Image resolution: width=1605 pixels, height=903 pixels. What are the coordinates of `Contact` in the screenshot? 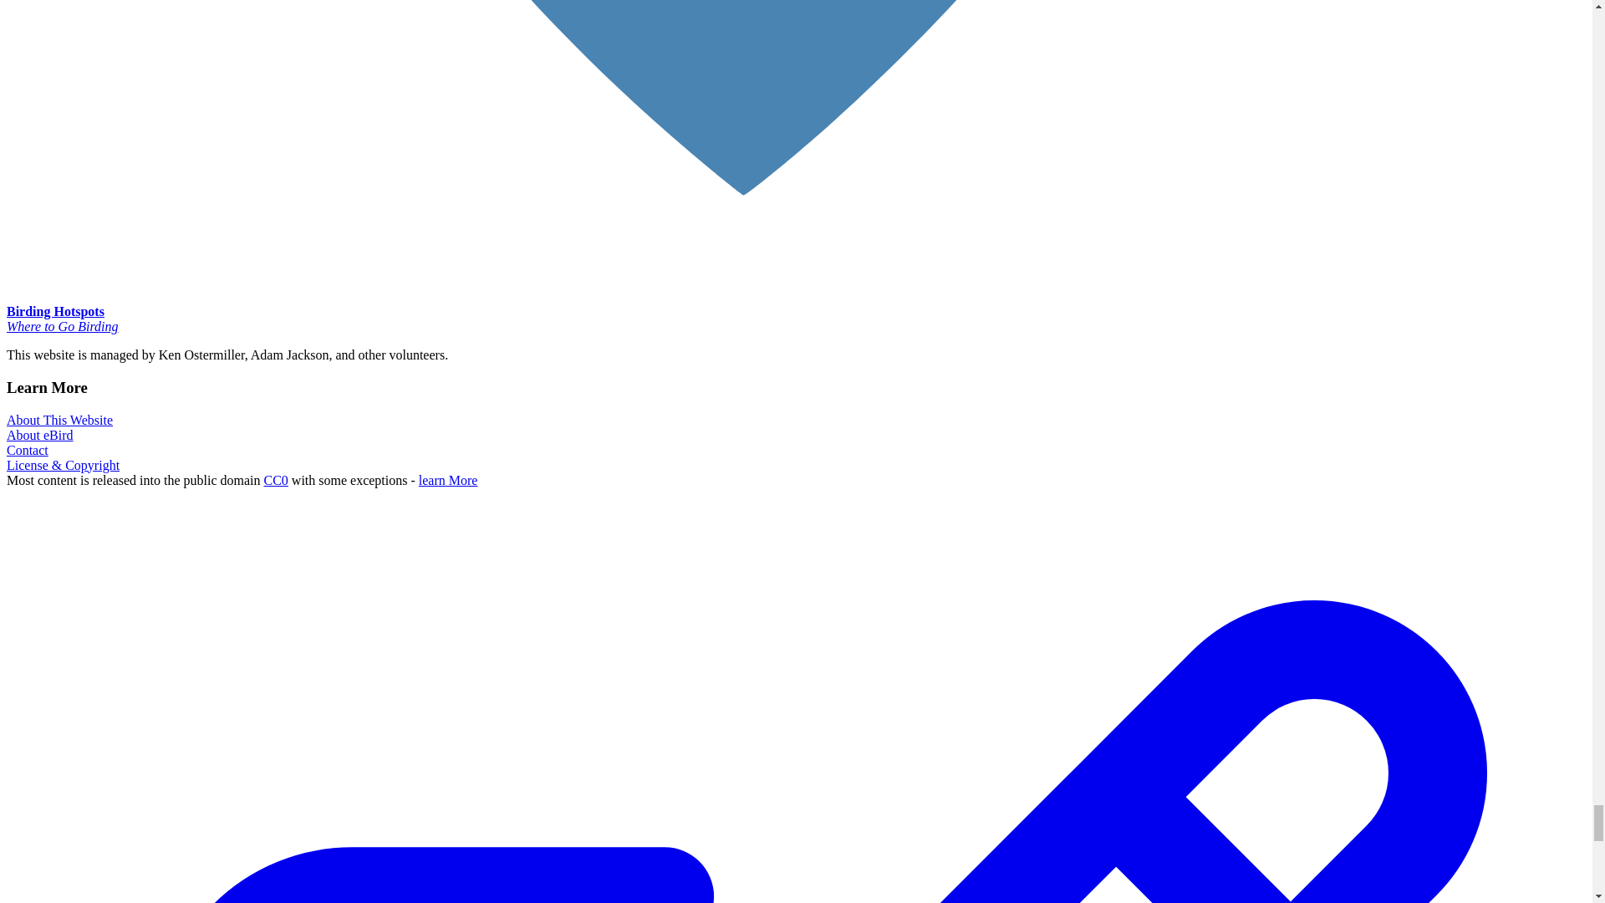 It's located at (27, 450).